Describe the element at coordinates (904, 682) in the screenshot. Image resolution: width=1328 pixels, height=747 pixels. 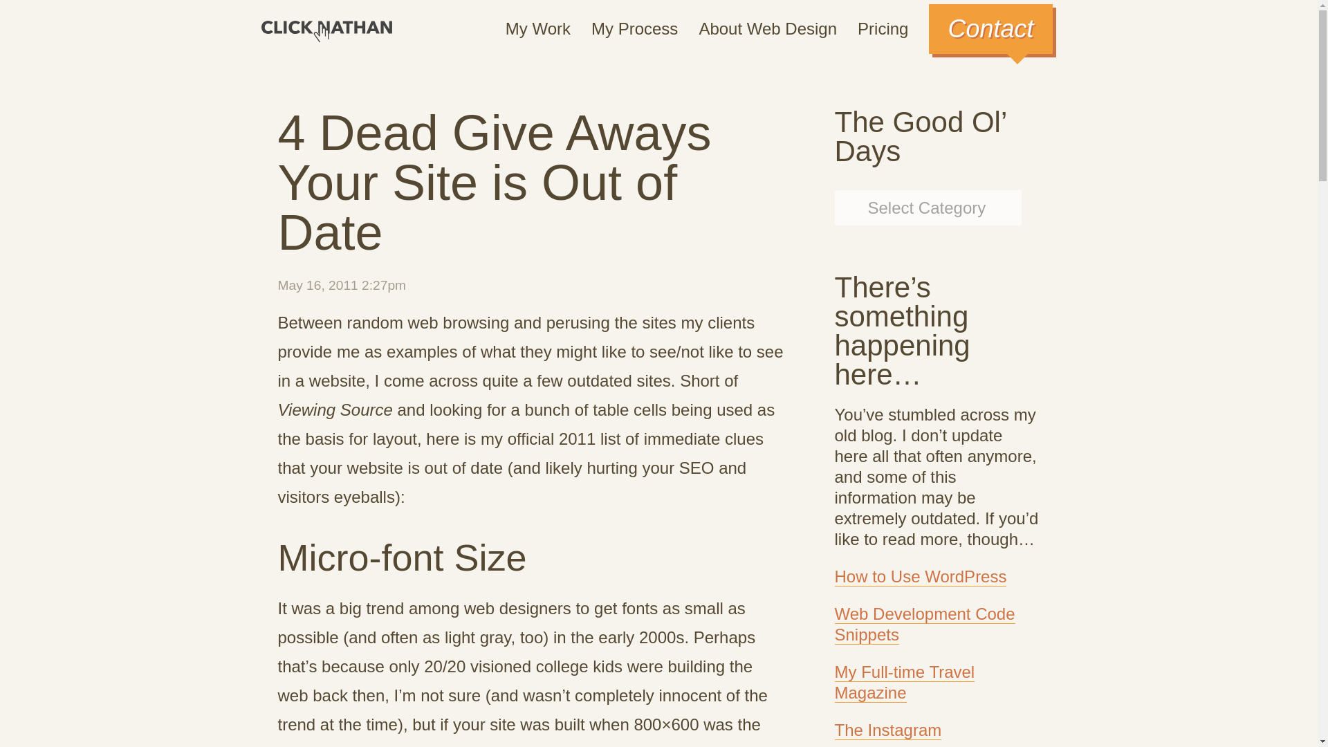
I see `My Full-time Travel Magazine` at that location.